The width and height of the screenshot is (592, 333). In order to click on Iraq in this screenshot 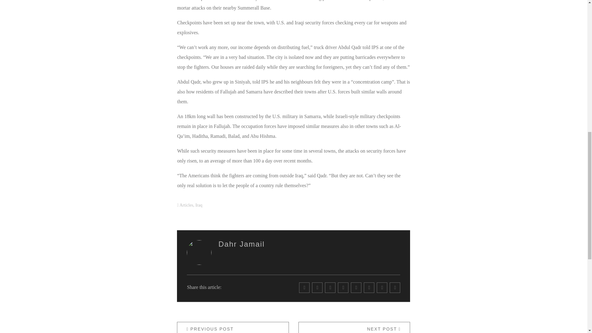, I will do `click(241, 244)`.